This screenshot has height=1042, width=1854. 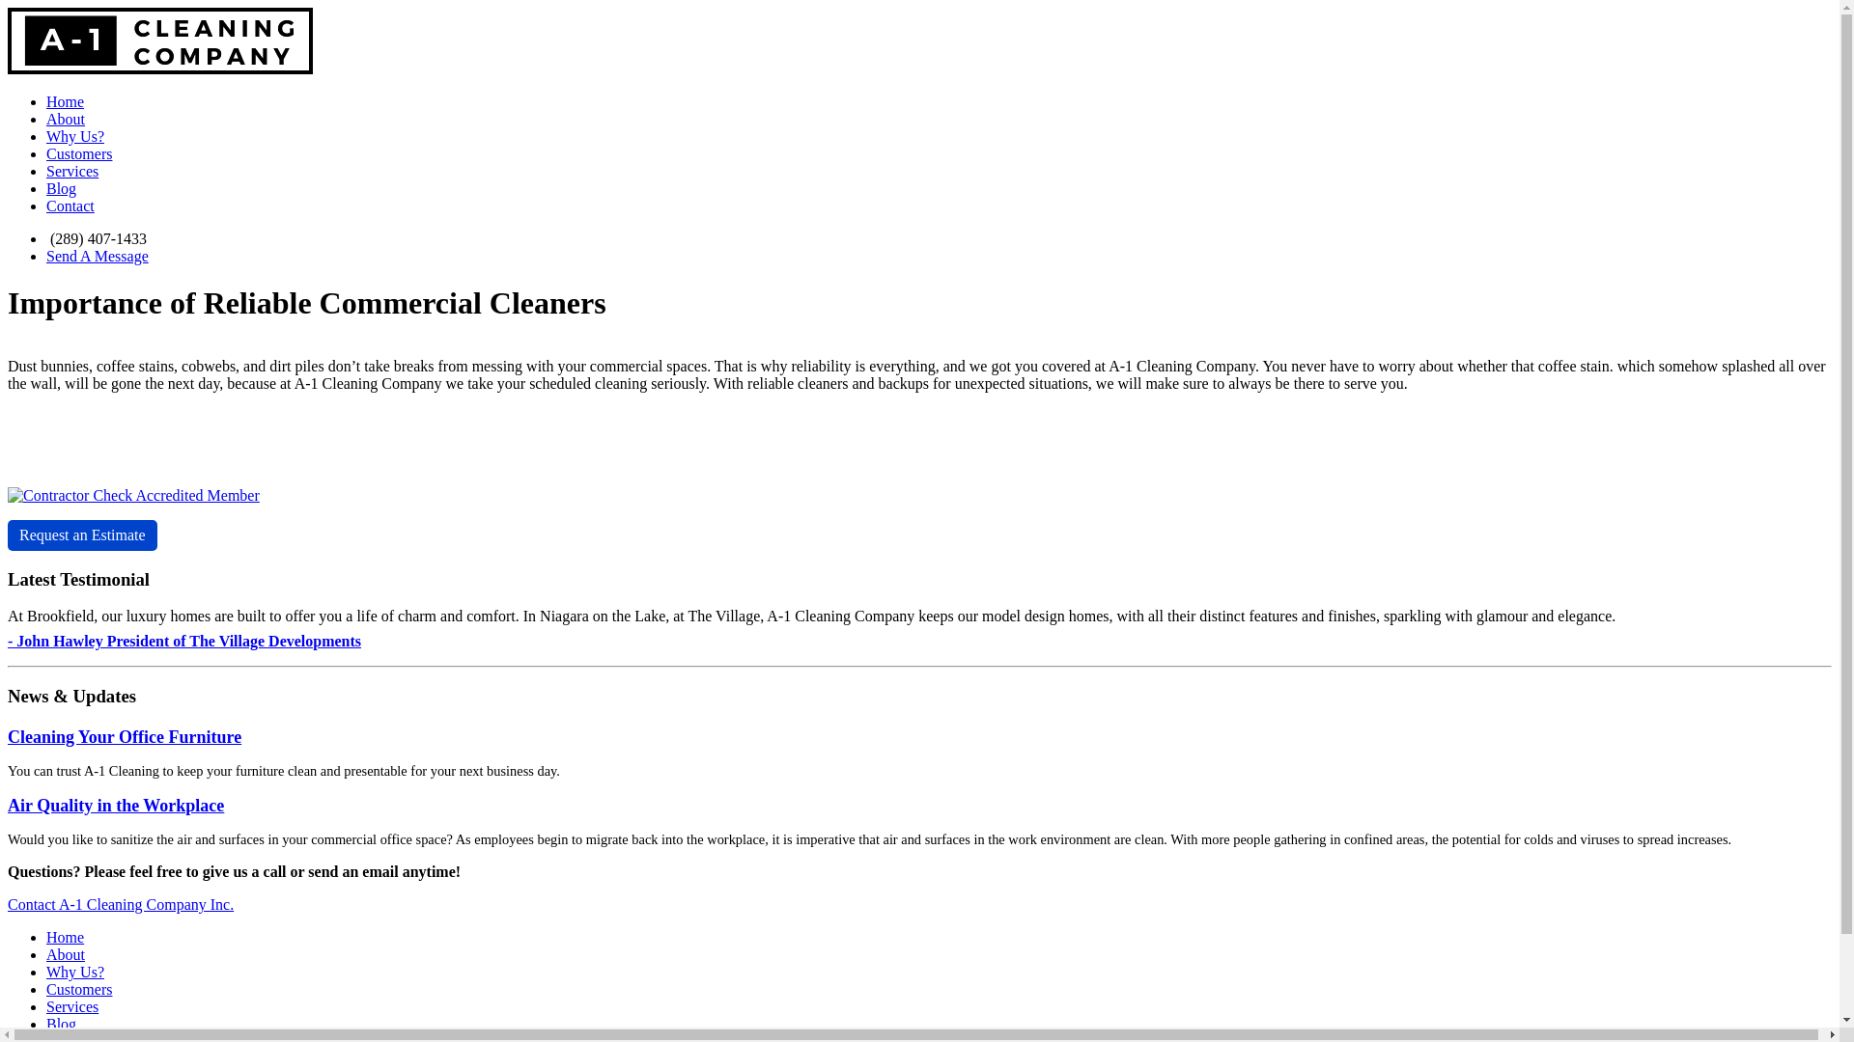 What do you see at coordinates (125, 737) in the screenshot?
I see `Cleaning Your Office Furniture` at bounding box center [125, 737].